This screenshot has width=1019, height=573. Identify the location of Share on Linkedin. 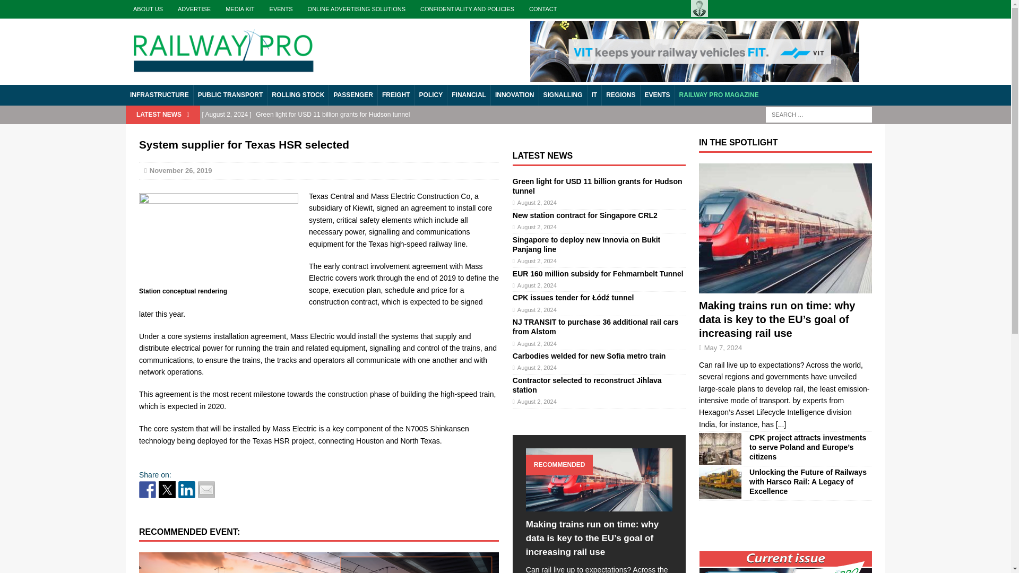
(187, 489).